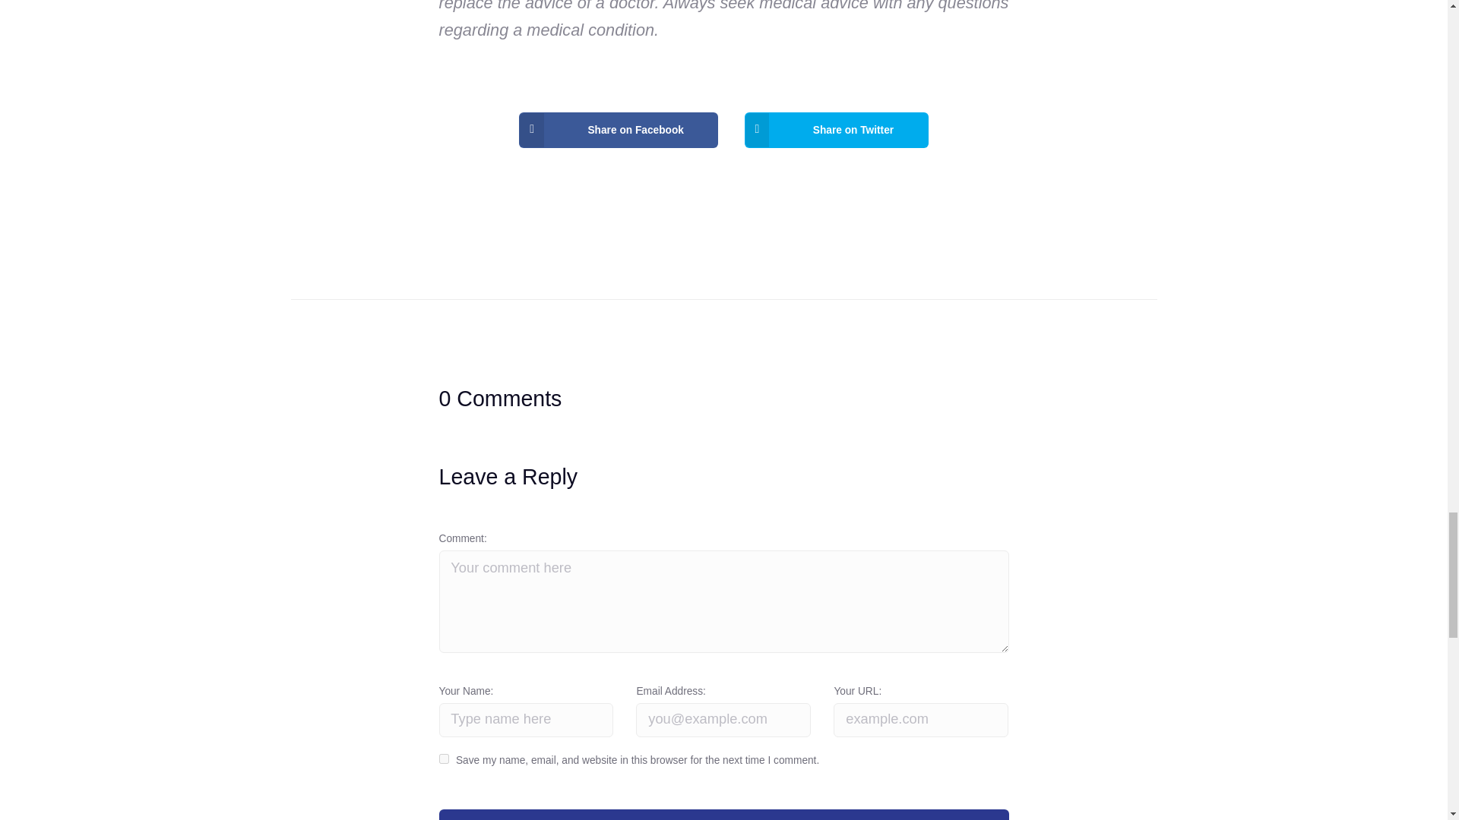  Describe the element at coordinates (619, 130) in the screenshot. I see `Share on Facebook` at that location.